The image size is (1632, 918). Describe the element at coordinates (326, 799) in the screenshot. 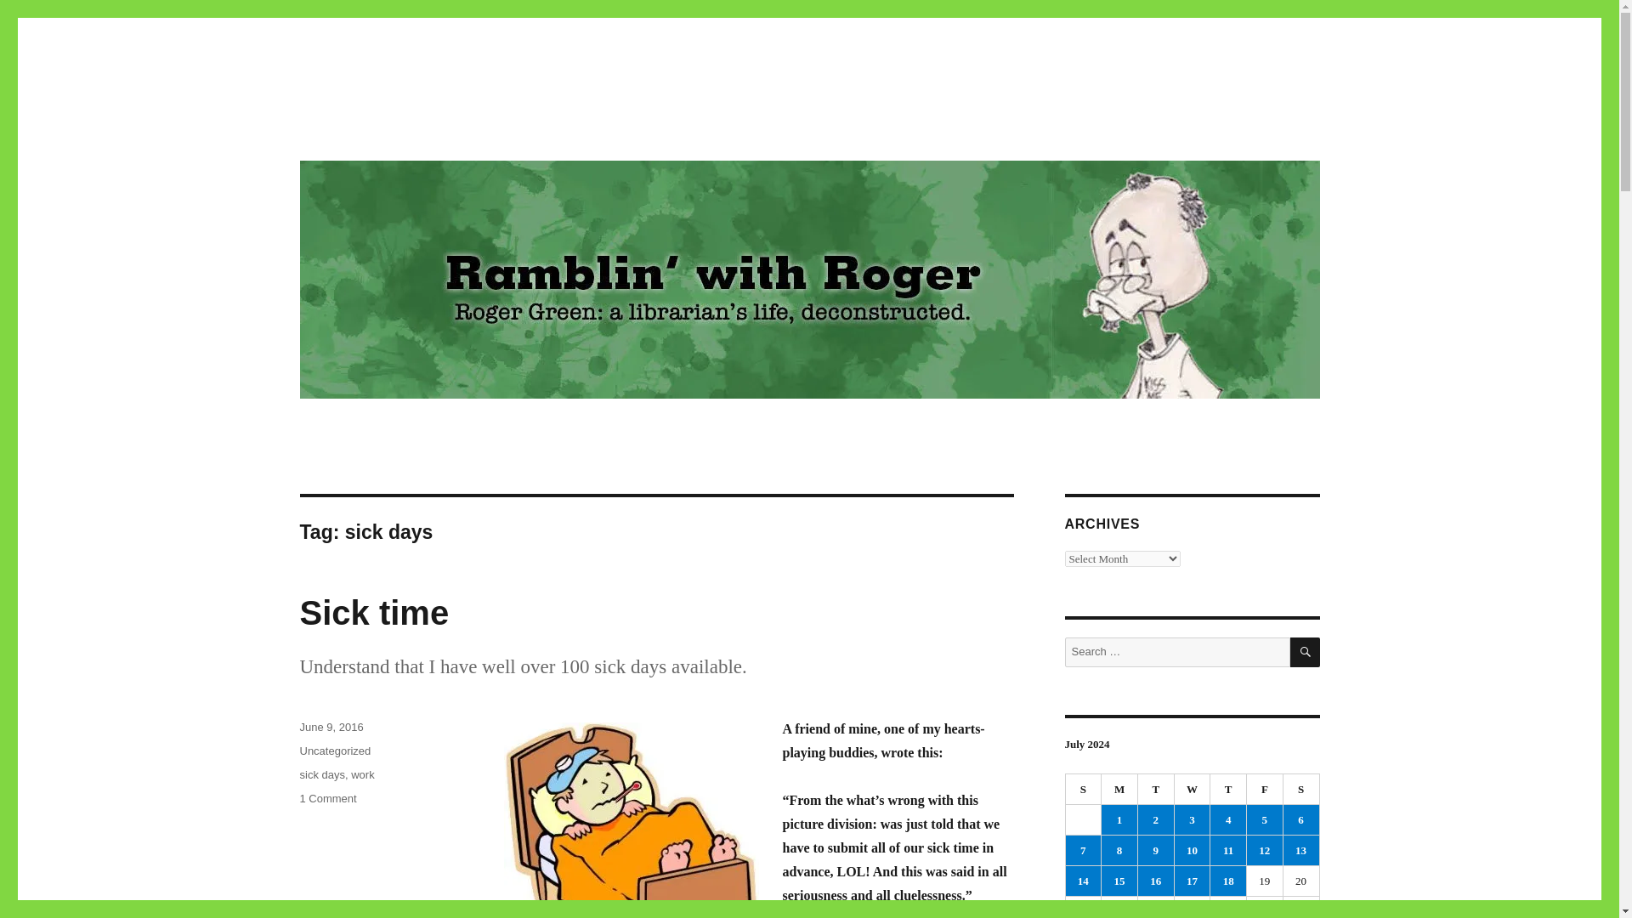

I see `Wednesday` at that location.